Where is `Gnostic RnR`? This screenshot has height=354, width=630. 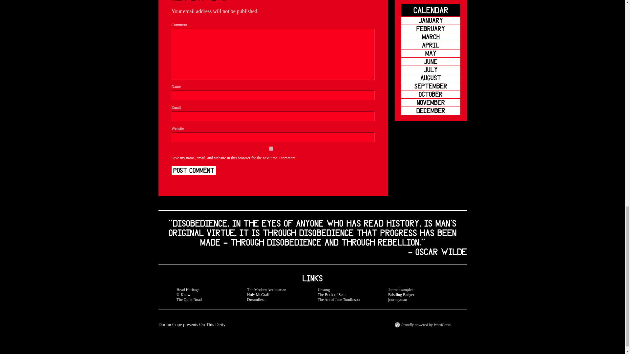
Gnostic RnR is located at coordinates (324, 290).